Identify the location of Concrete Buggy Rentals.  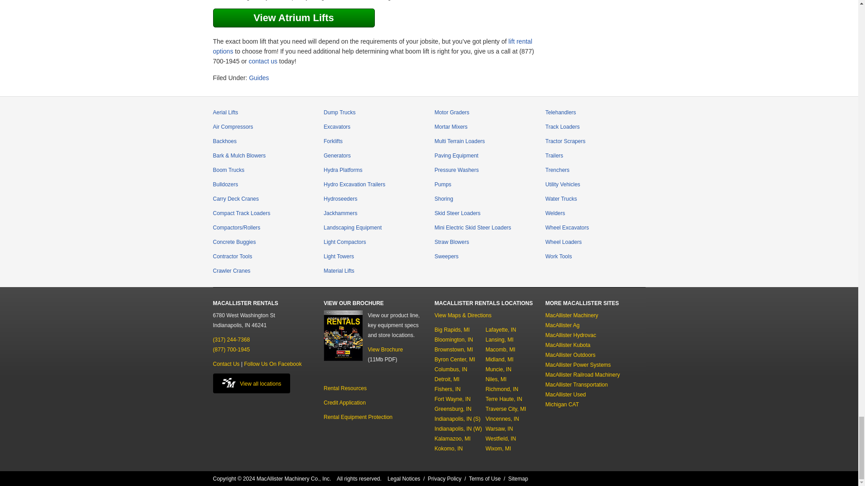
(234, 242).